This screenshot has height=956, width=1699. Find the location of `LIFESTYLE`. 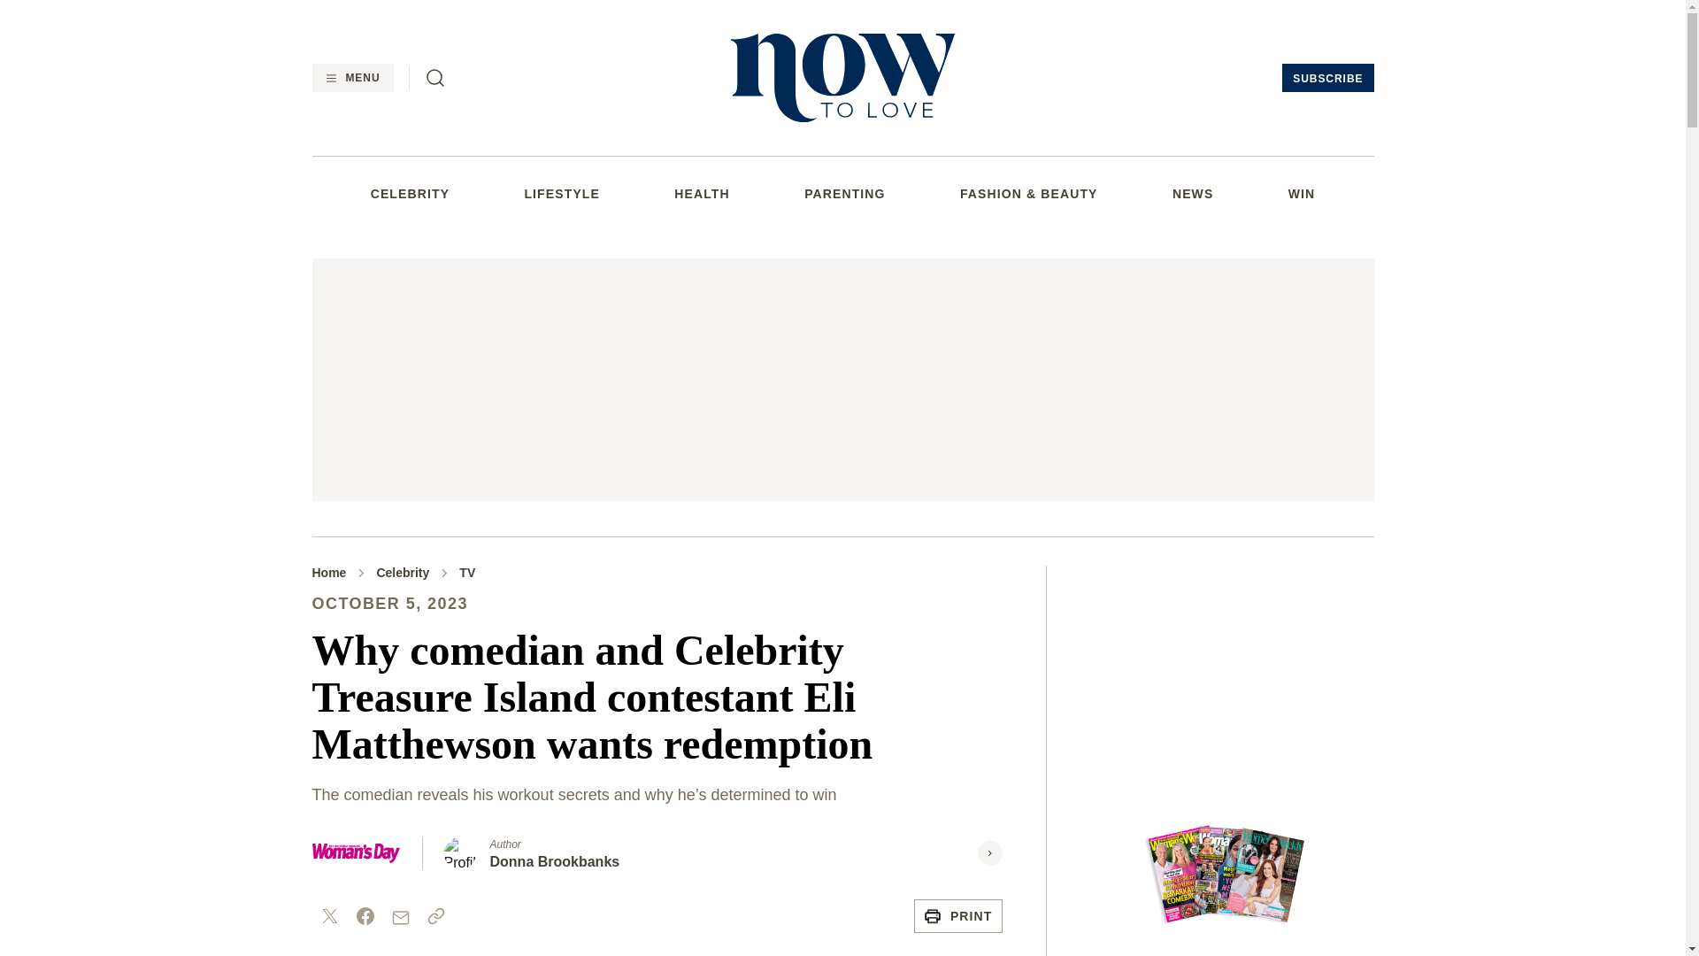

LIFESTYLE is located at coordinates (561, 193).